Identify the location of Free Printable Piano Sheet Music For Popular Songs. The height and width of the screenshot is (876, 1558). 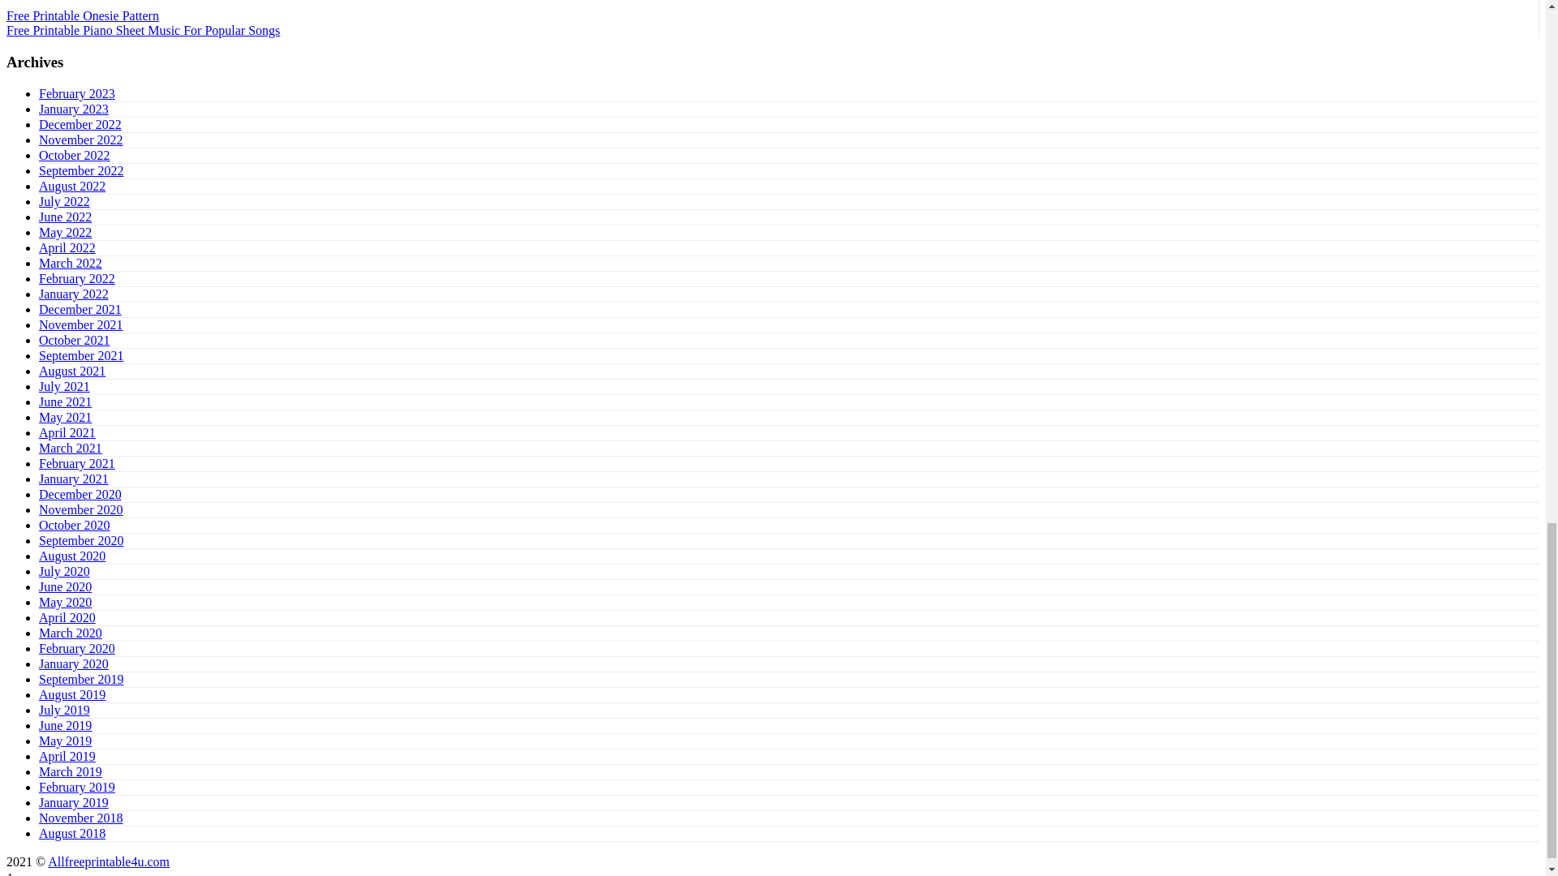
(143, 31).